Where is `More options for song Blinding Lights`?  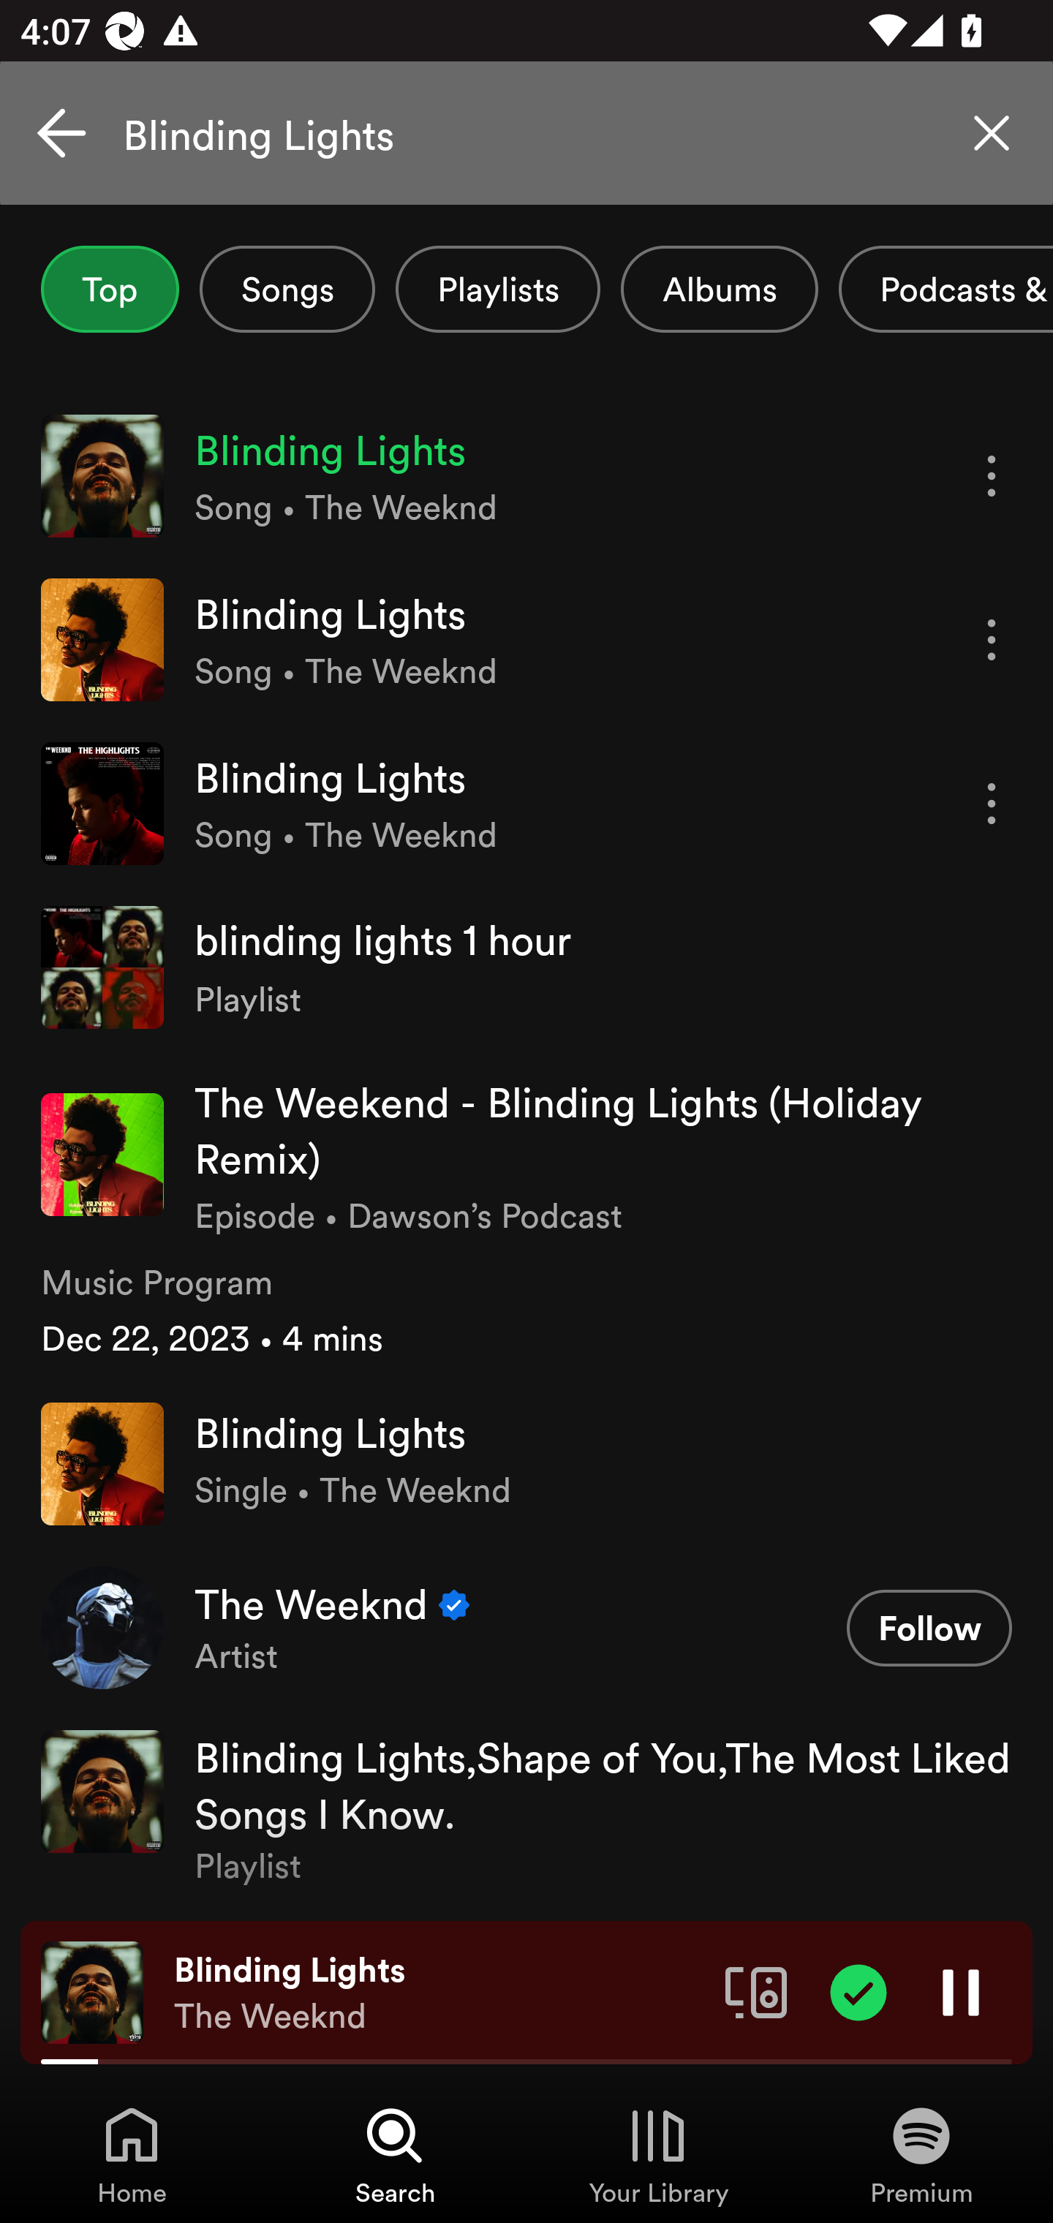 More options for song Blinding Lights is located at coordinates (992, 803).